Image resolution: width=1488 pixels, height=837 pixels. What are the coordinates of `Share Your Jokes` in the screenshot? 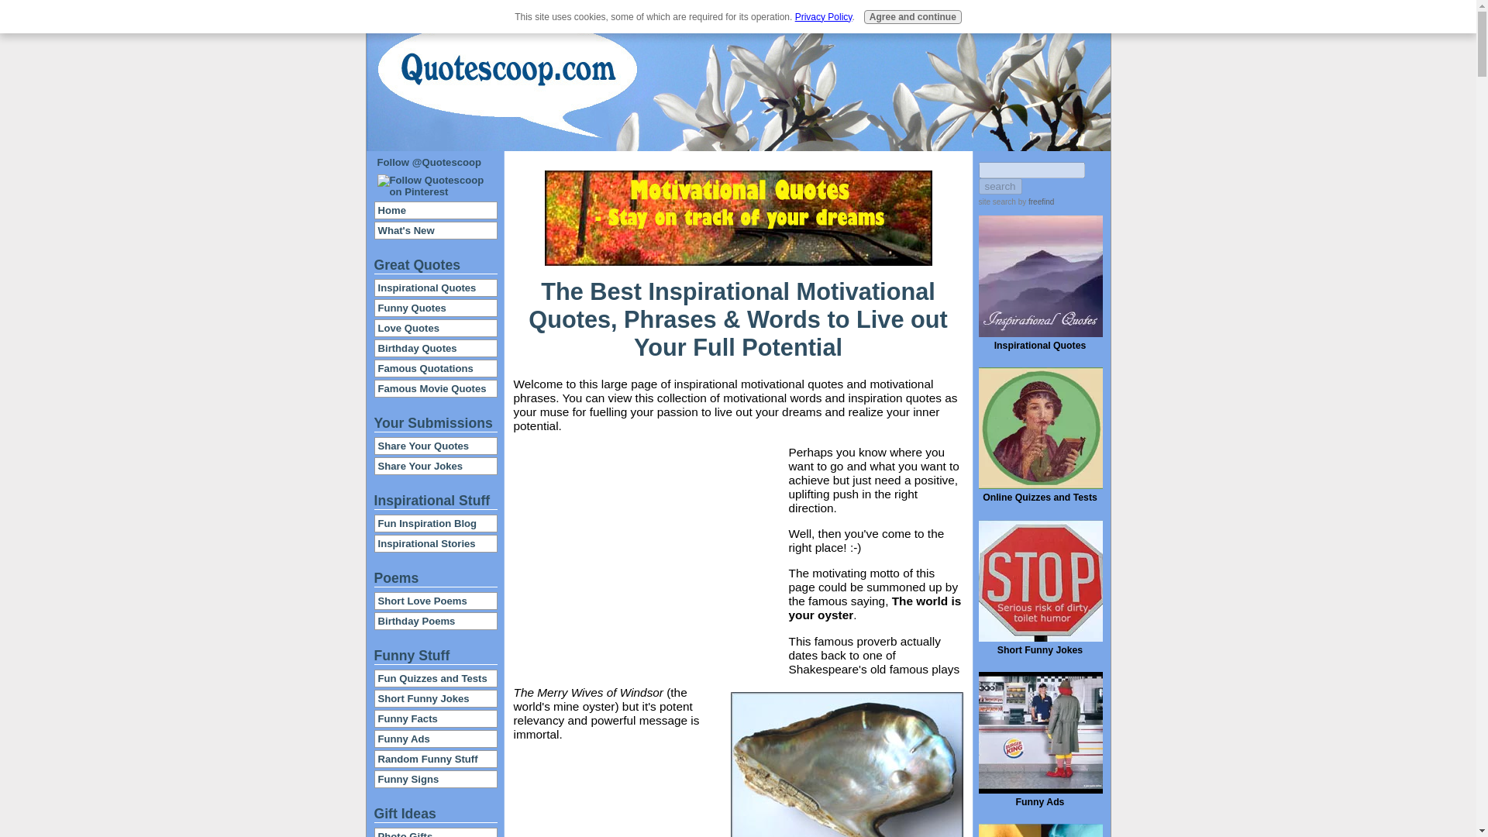 It's located at (436, 466).